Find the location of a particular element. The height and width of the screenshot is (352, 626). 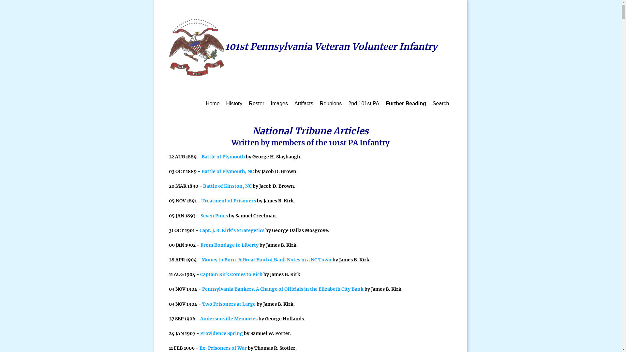

Providence Spring is located at coordinates (222, 333).